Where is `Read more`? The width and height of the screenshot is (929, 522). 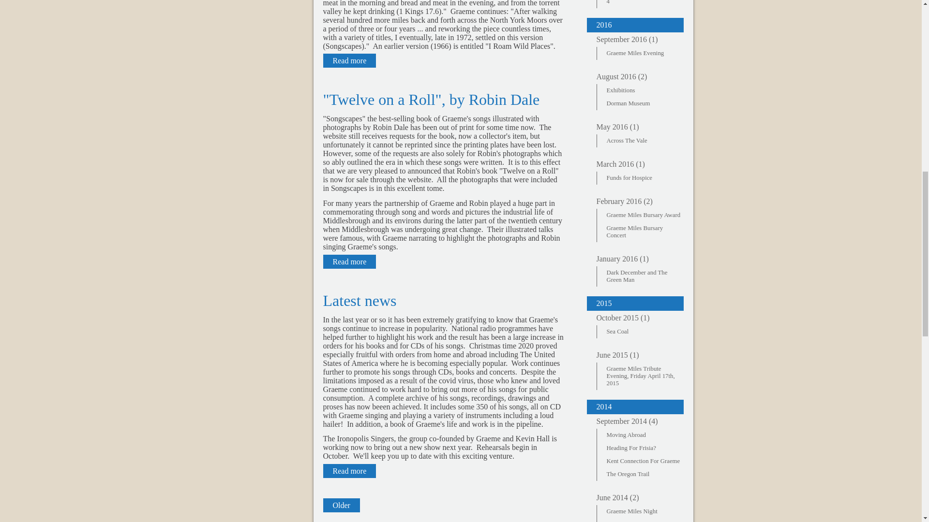 Read more is located at coordinates (349, 262).